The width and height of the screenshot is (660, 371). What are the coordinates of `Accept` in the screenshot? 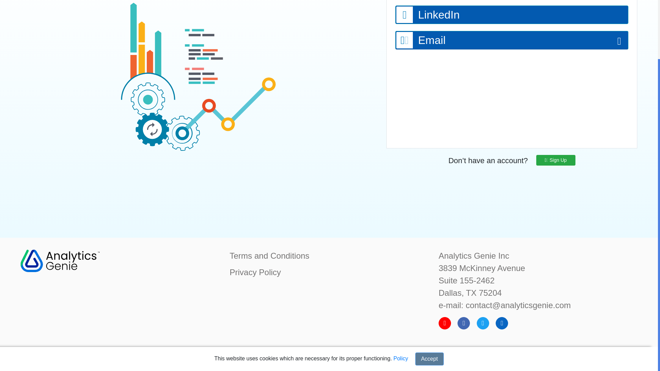 It's located at (429, 289).